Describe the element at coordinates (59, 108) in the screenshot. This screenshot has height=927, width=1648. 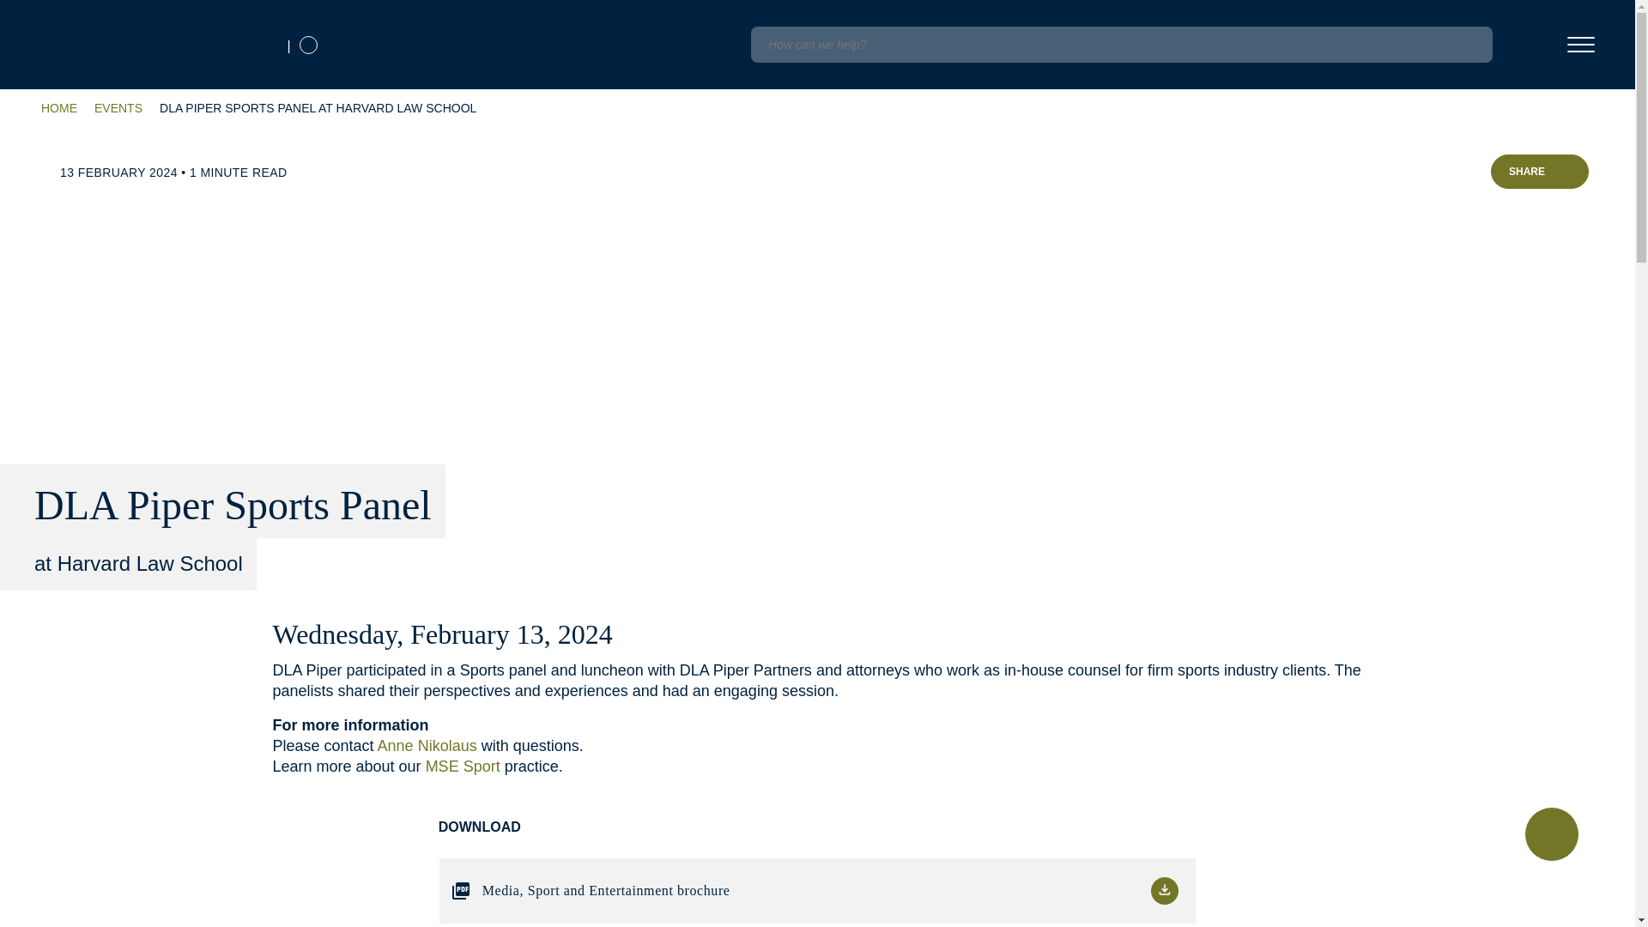
I see `HOME` at that location.